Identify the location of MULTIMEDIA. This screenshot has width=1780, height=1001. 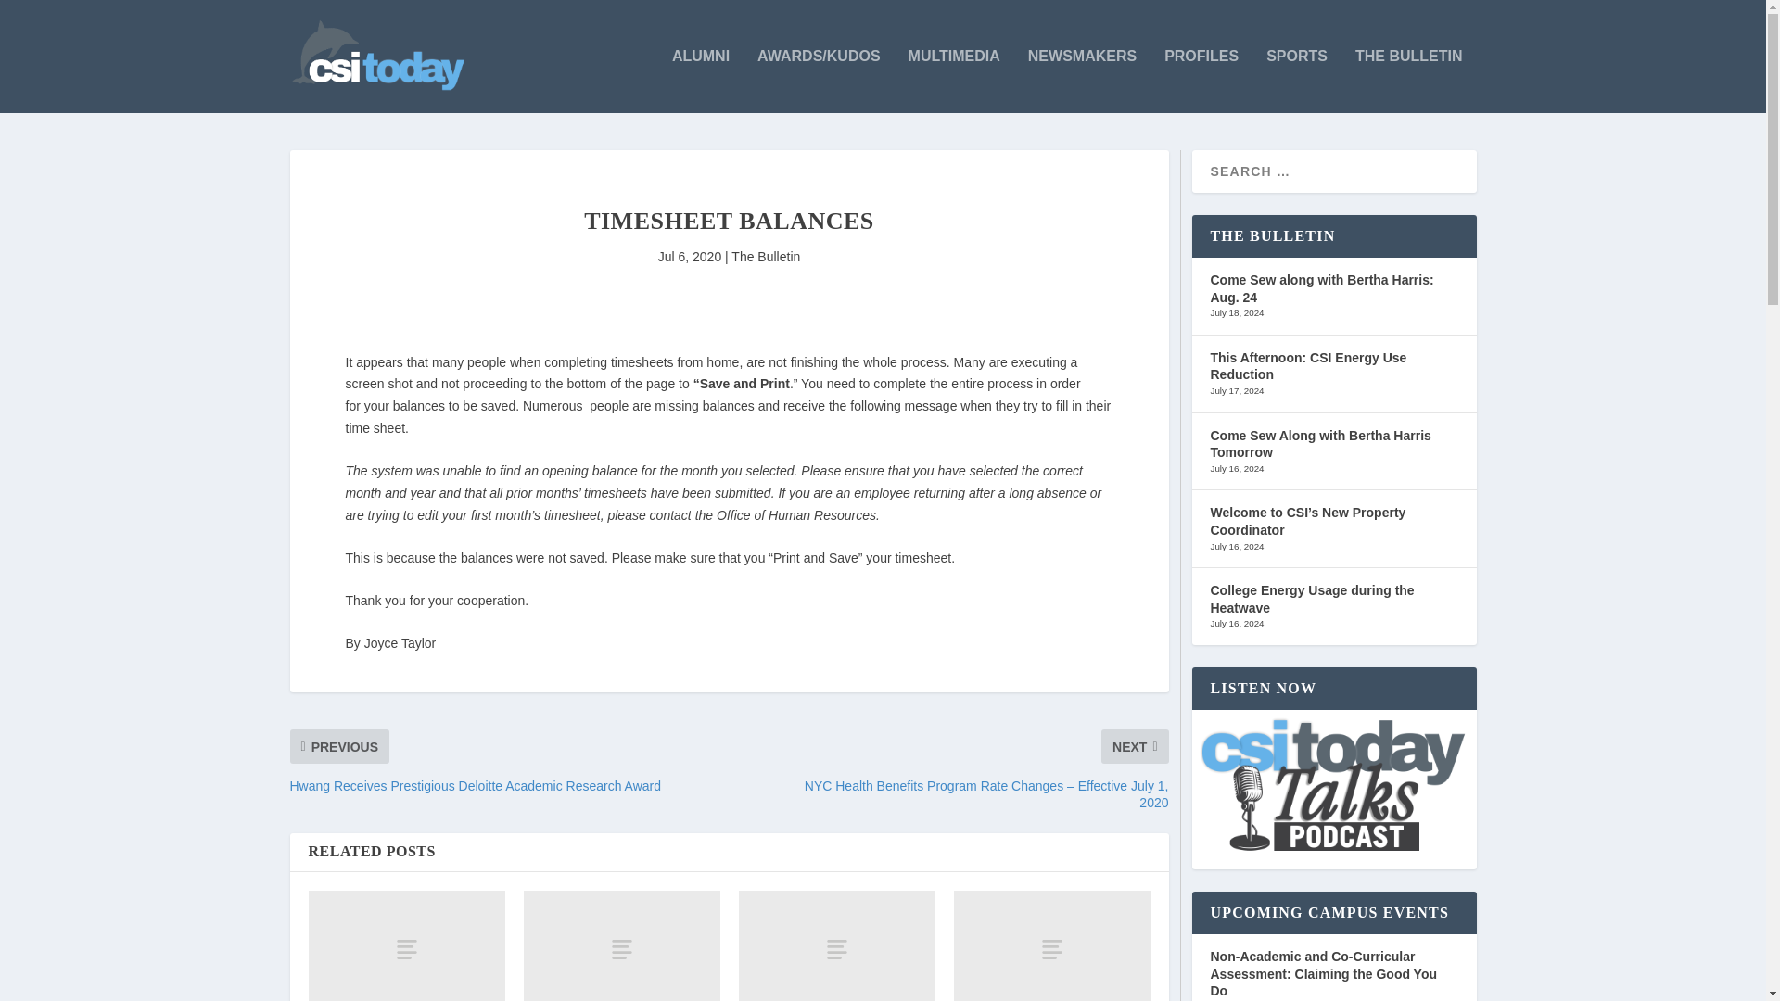
(954, 81).